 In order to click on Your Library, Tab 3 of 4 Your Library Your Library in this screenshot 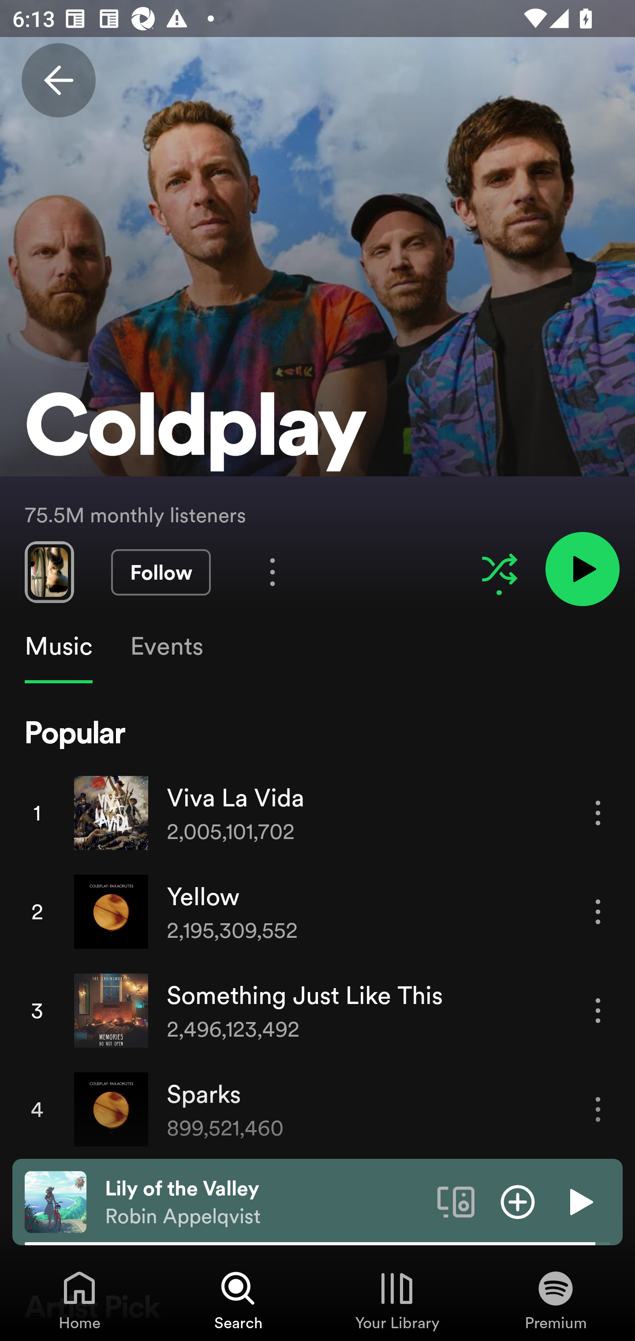, I will do `click(397, 1300)`.